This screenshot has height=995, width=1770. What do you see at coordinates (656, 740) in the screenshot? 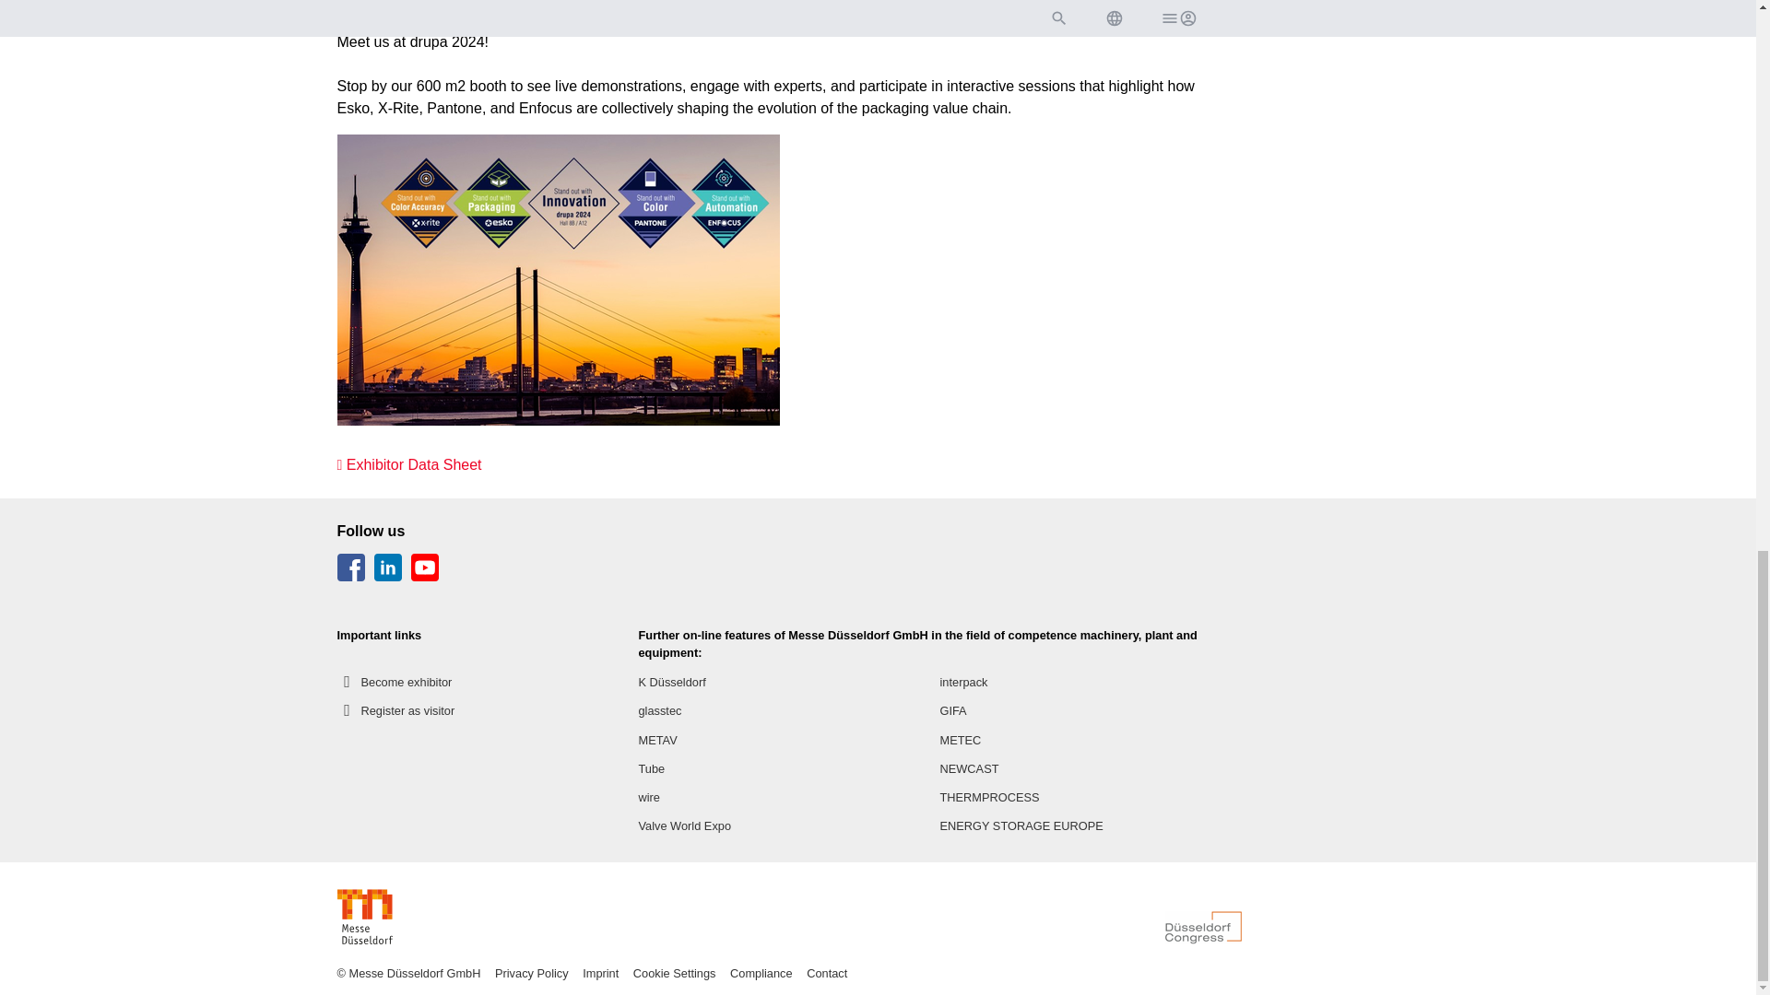
I see `METAV` at bounding box center [656, 740].